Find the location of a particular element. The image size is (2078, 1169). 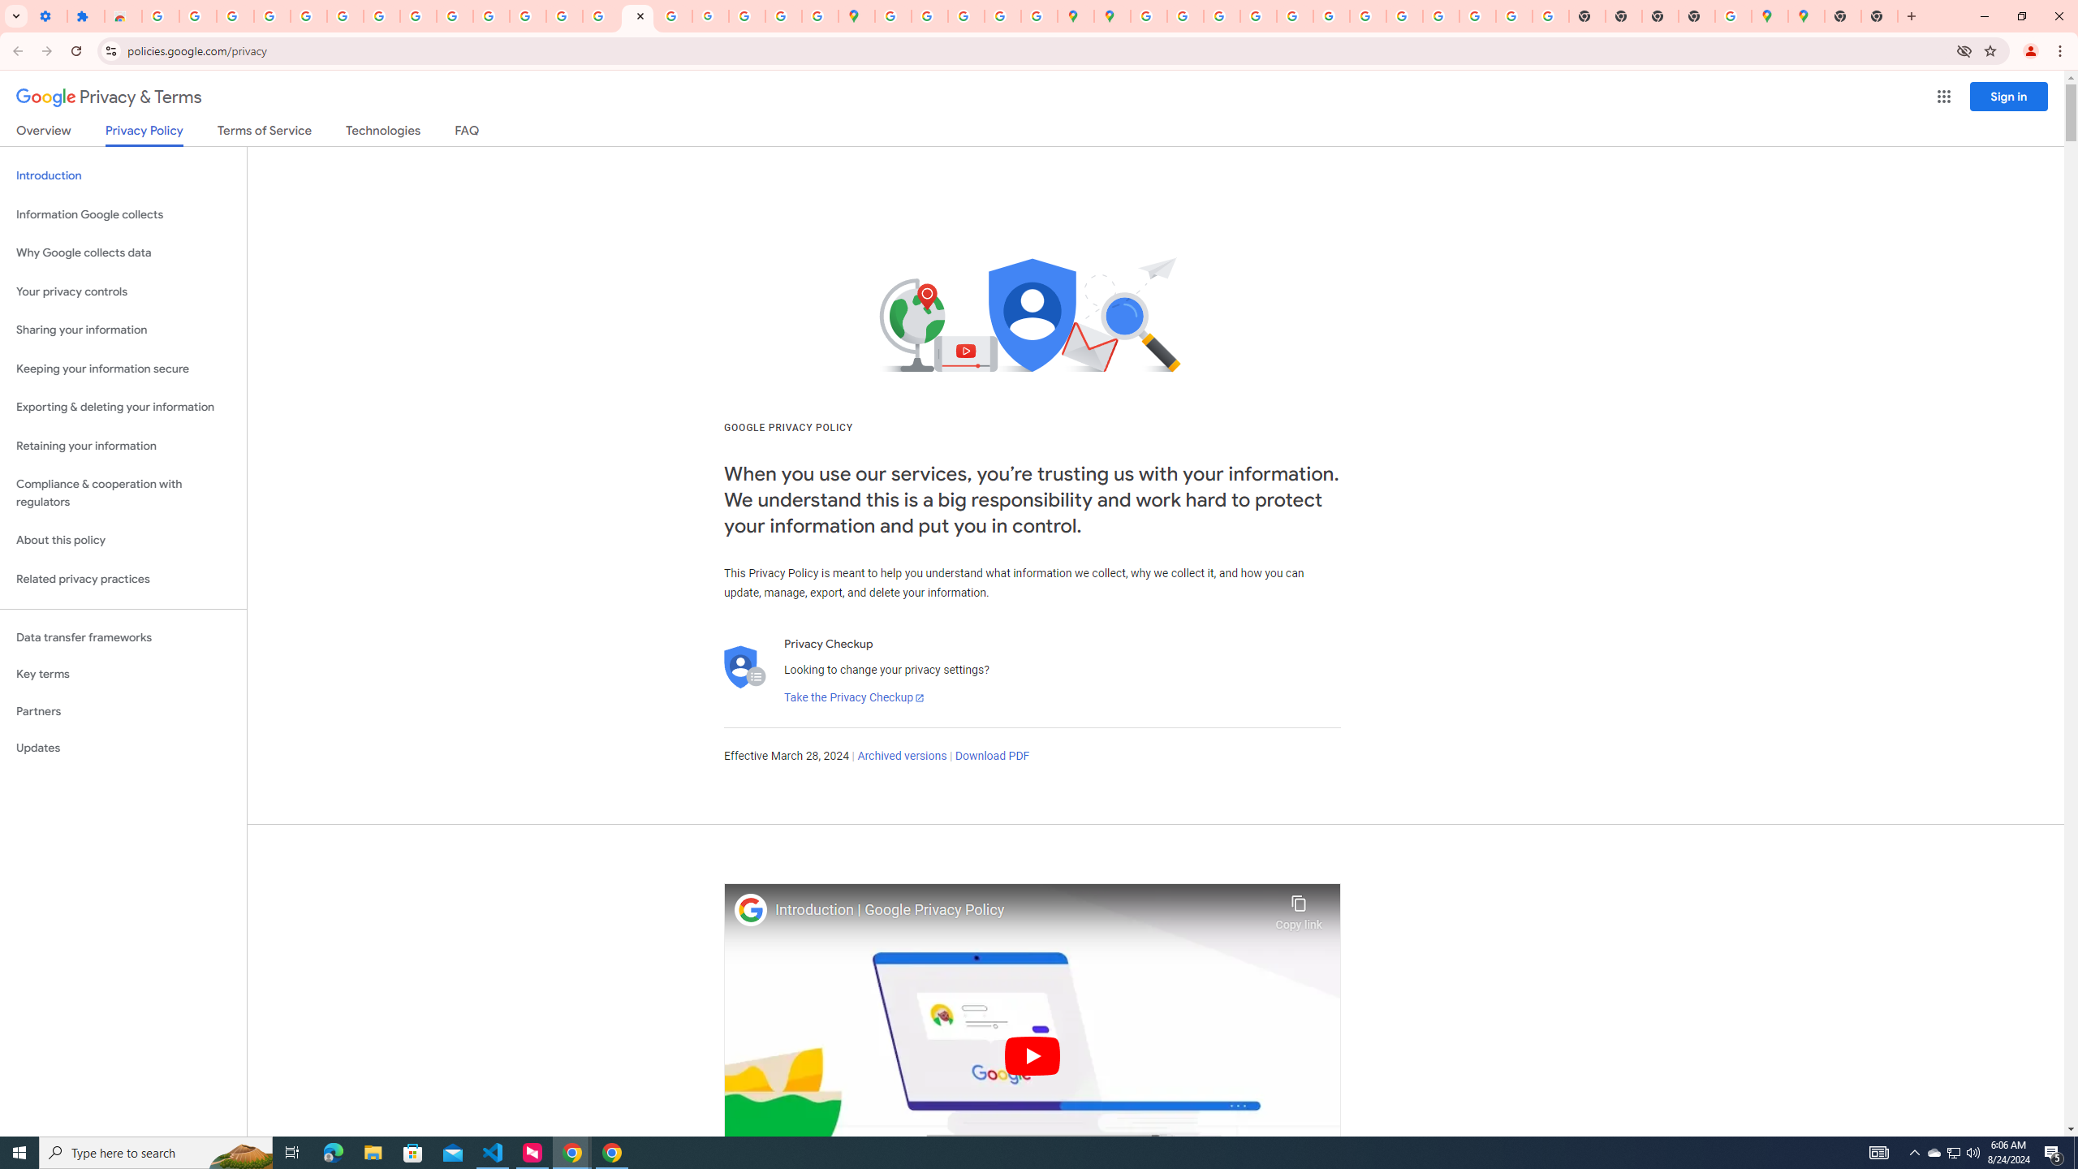

Download PDF is located at coordinates (992, 757).